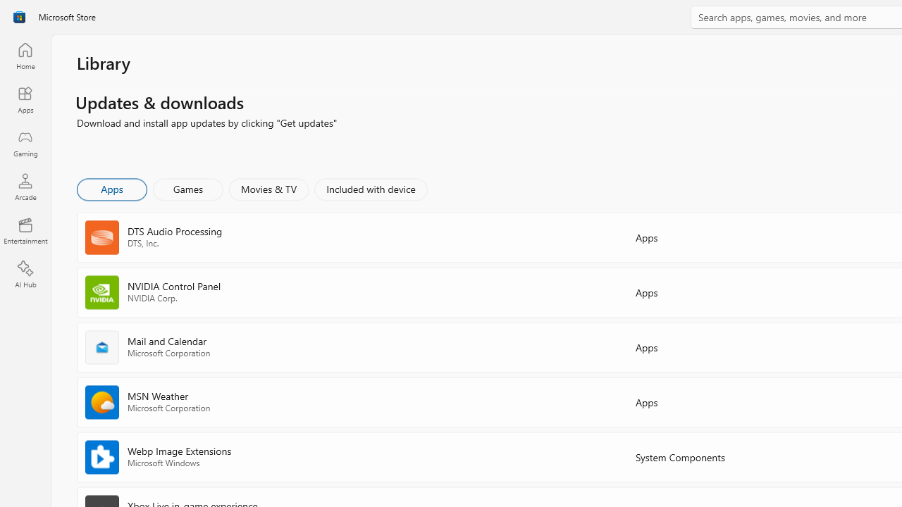 The height and width of the screenshot is (507, 902). I want to click on Games, so click(188, 189).